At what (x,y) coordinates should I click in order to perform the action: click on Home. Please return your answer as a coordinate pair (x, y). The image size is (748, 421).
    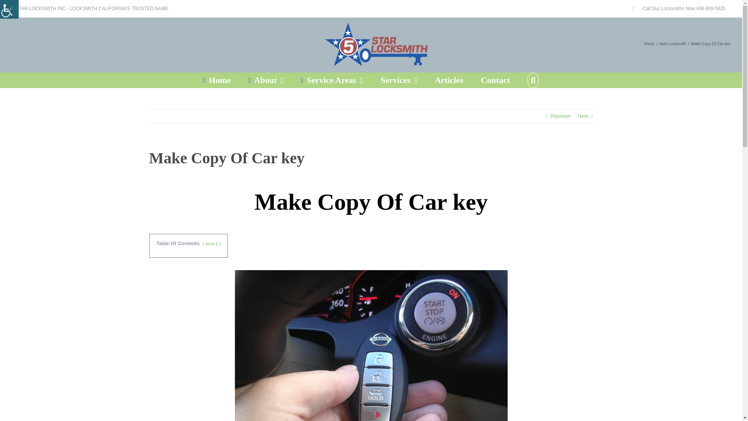
    Looking at the image, I should click on (649, 43).